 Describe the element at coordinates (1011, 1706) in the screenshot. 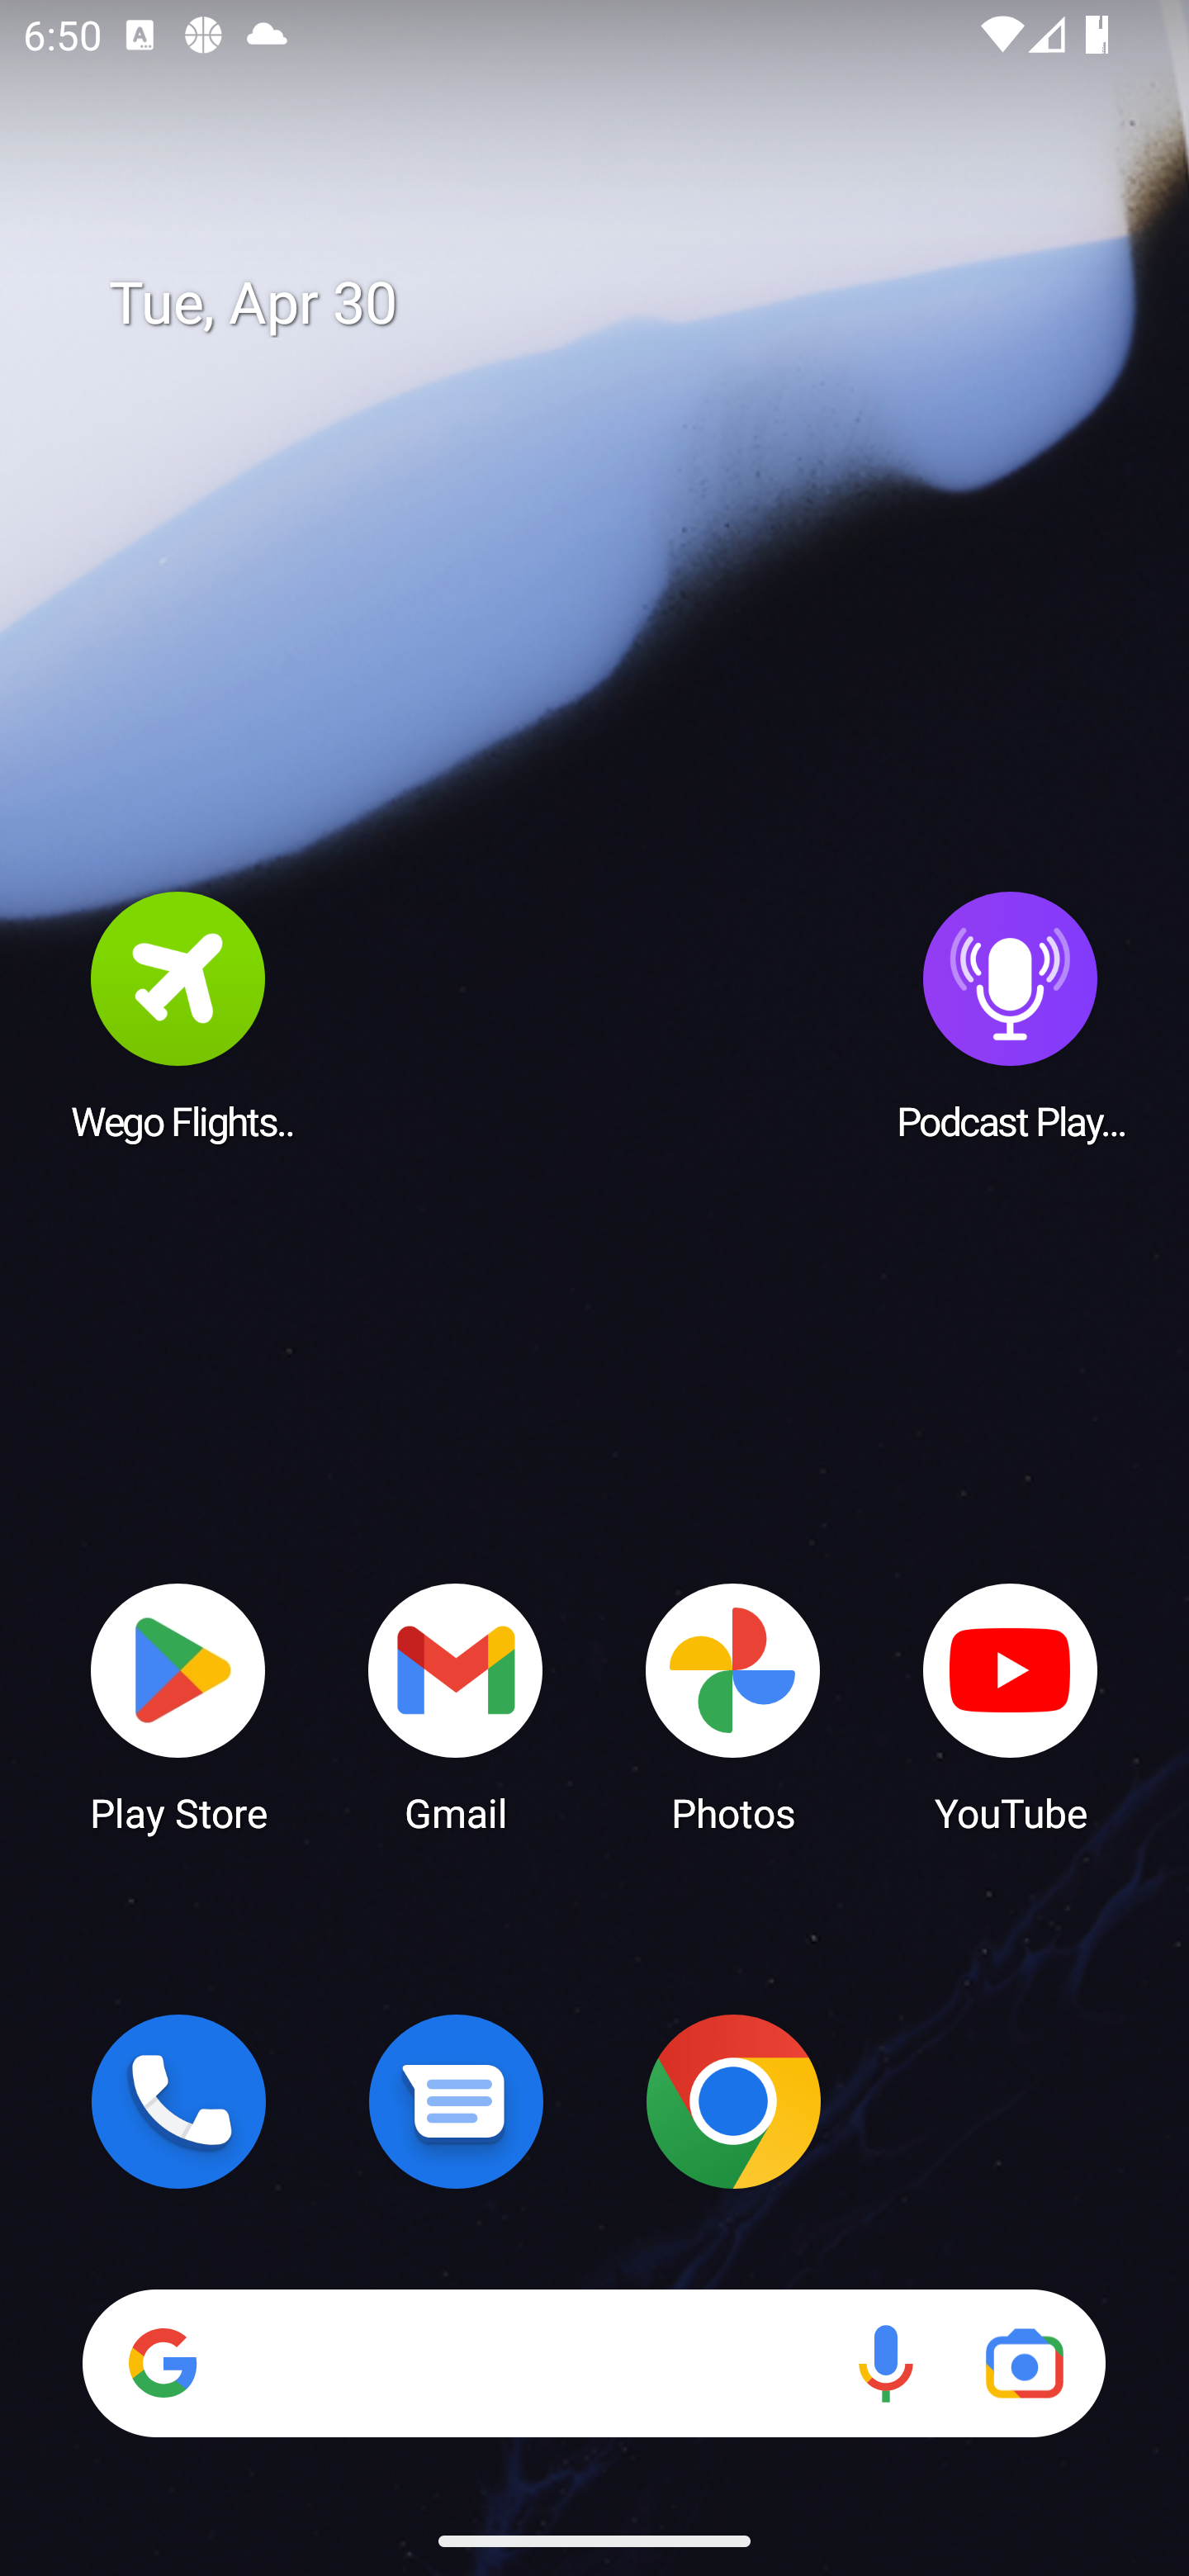

I see `YouTube` at that location.